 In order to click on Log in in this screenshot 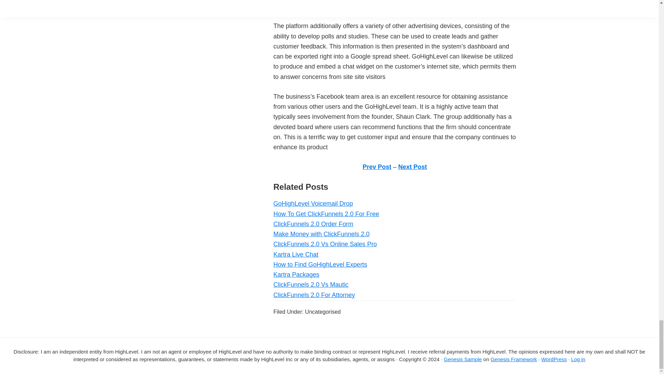, I will do `click(578, 359)`.